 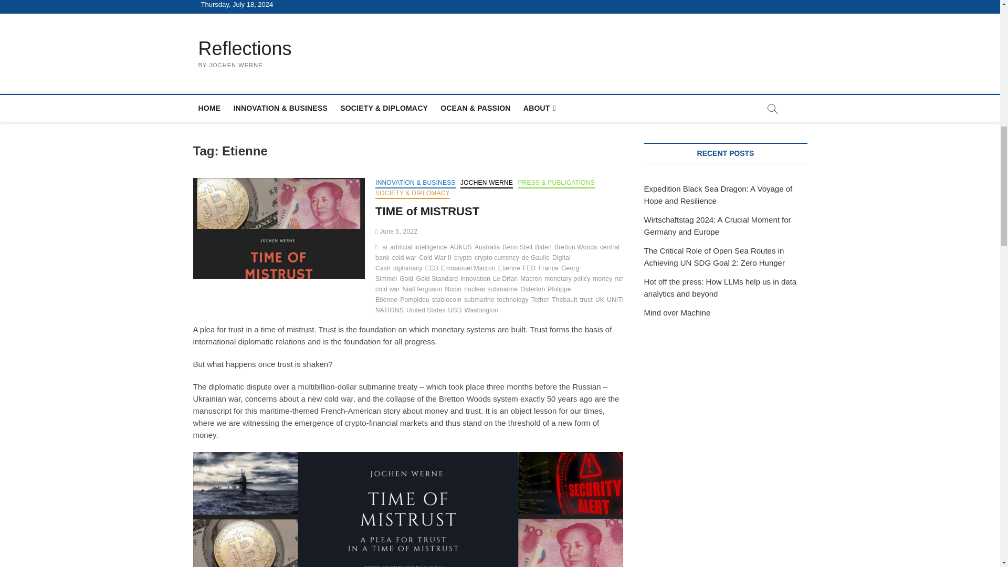 I want to click on Australia, so click(x=489, y=248).